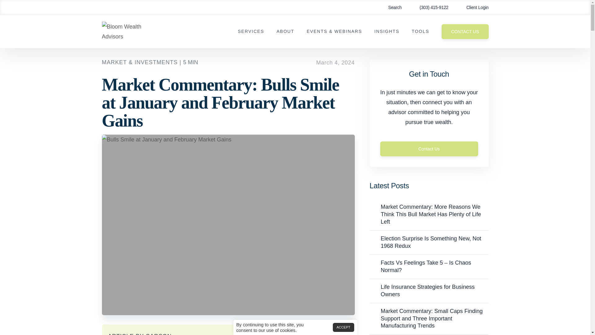 The image size is (595, 335). Describe the element at coordinates (465, 32) in the screenshot. I see `CONTACT US` at that location.